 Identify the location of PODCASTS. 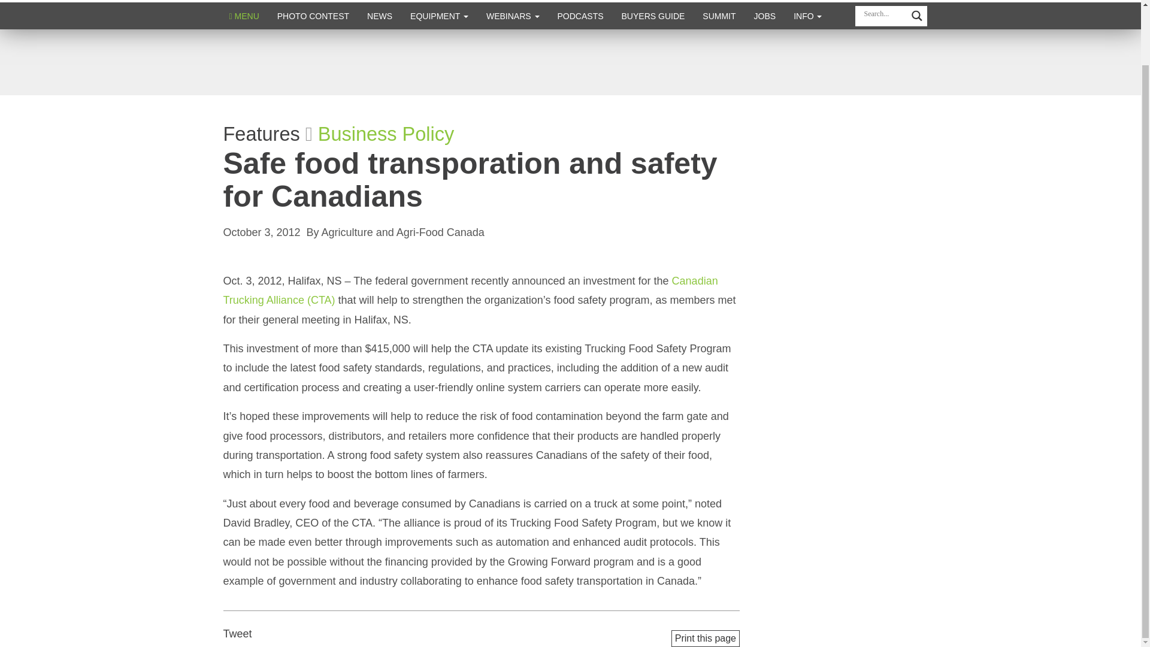
(580, 16).